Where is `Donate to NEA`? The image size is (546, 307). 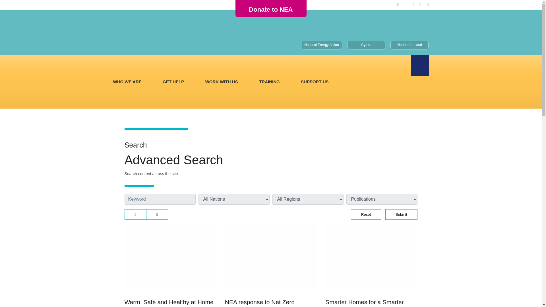
Donate to NEA is located at coordinates (270, 10).